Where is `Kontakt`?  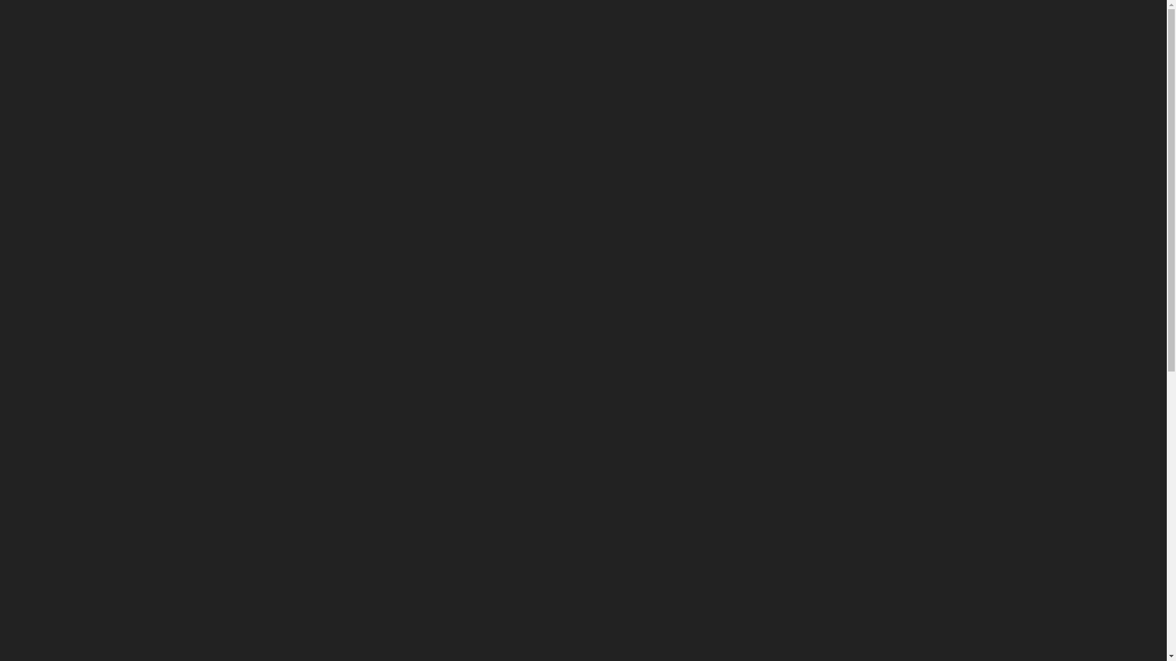
Kontakt is located at coordinates (167, 84).